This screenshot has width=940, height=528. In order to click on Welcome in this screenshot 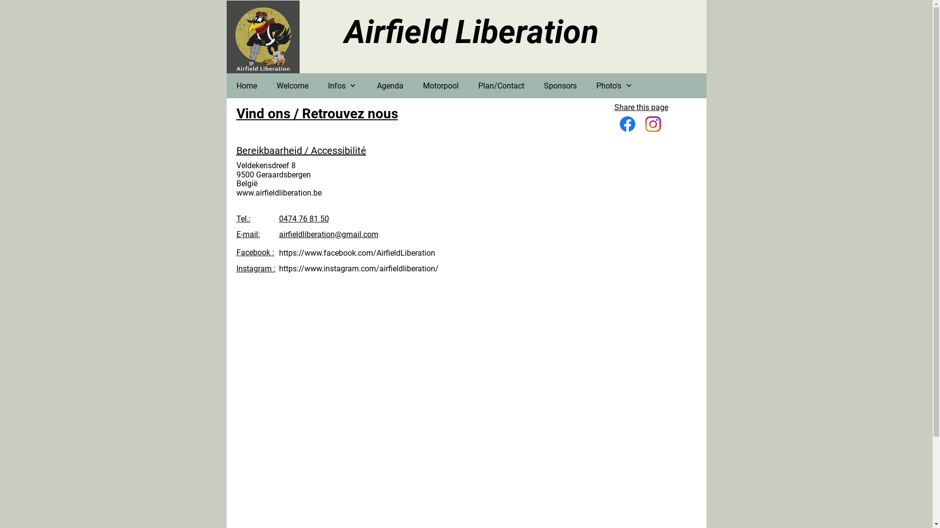, I will do `click(292, 86)`.